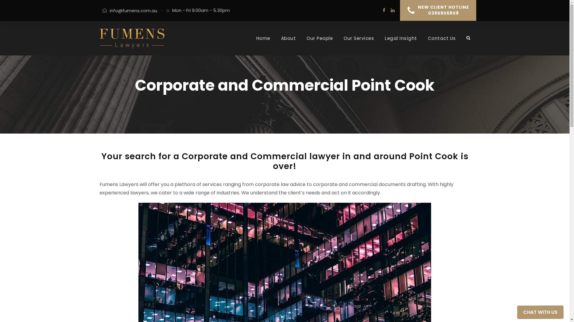 This screenshot has width=574, height=322. I want to click on Legal Insight, so click(401, 45).